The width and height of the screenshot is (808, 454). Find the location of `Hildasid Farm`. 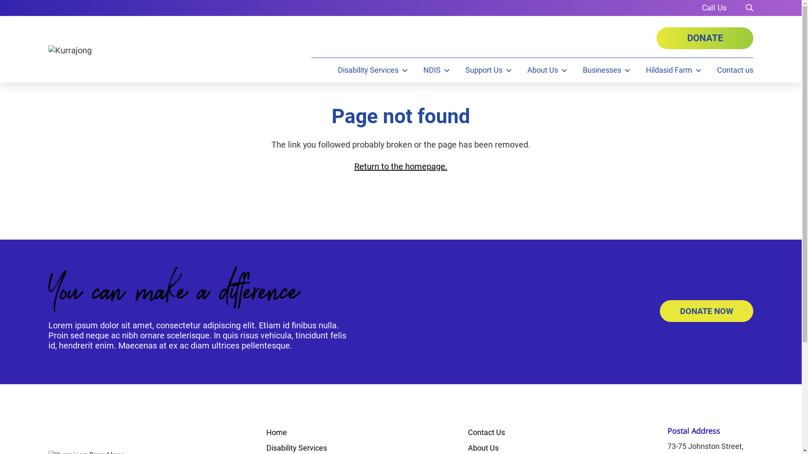

Hildasid Farm is located at coordinates (674, 70).